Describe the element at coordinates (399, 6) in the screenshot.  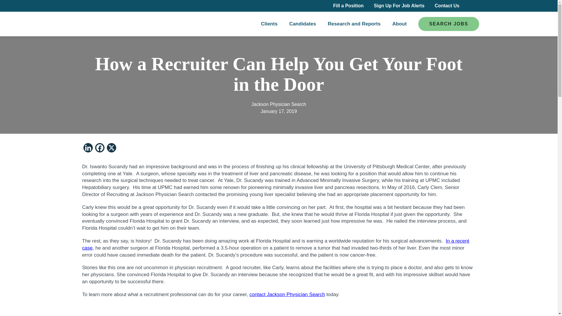
I see `Sign Up For Job Alerts` at that location.